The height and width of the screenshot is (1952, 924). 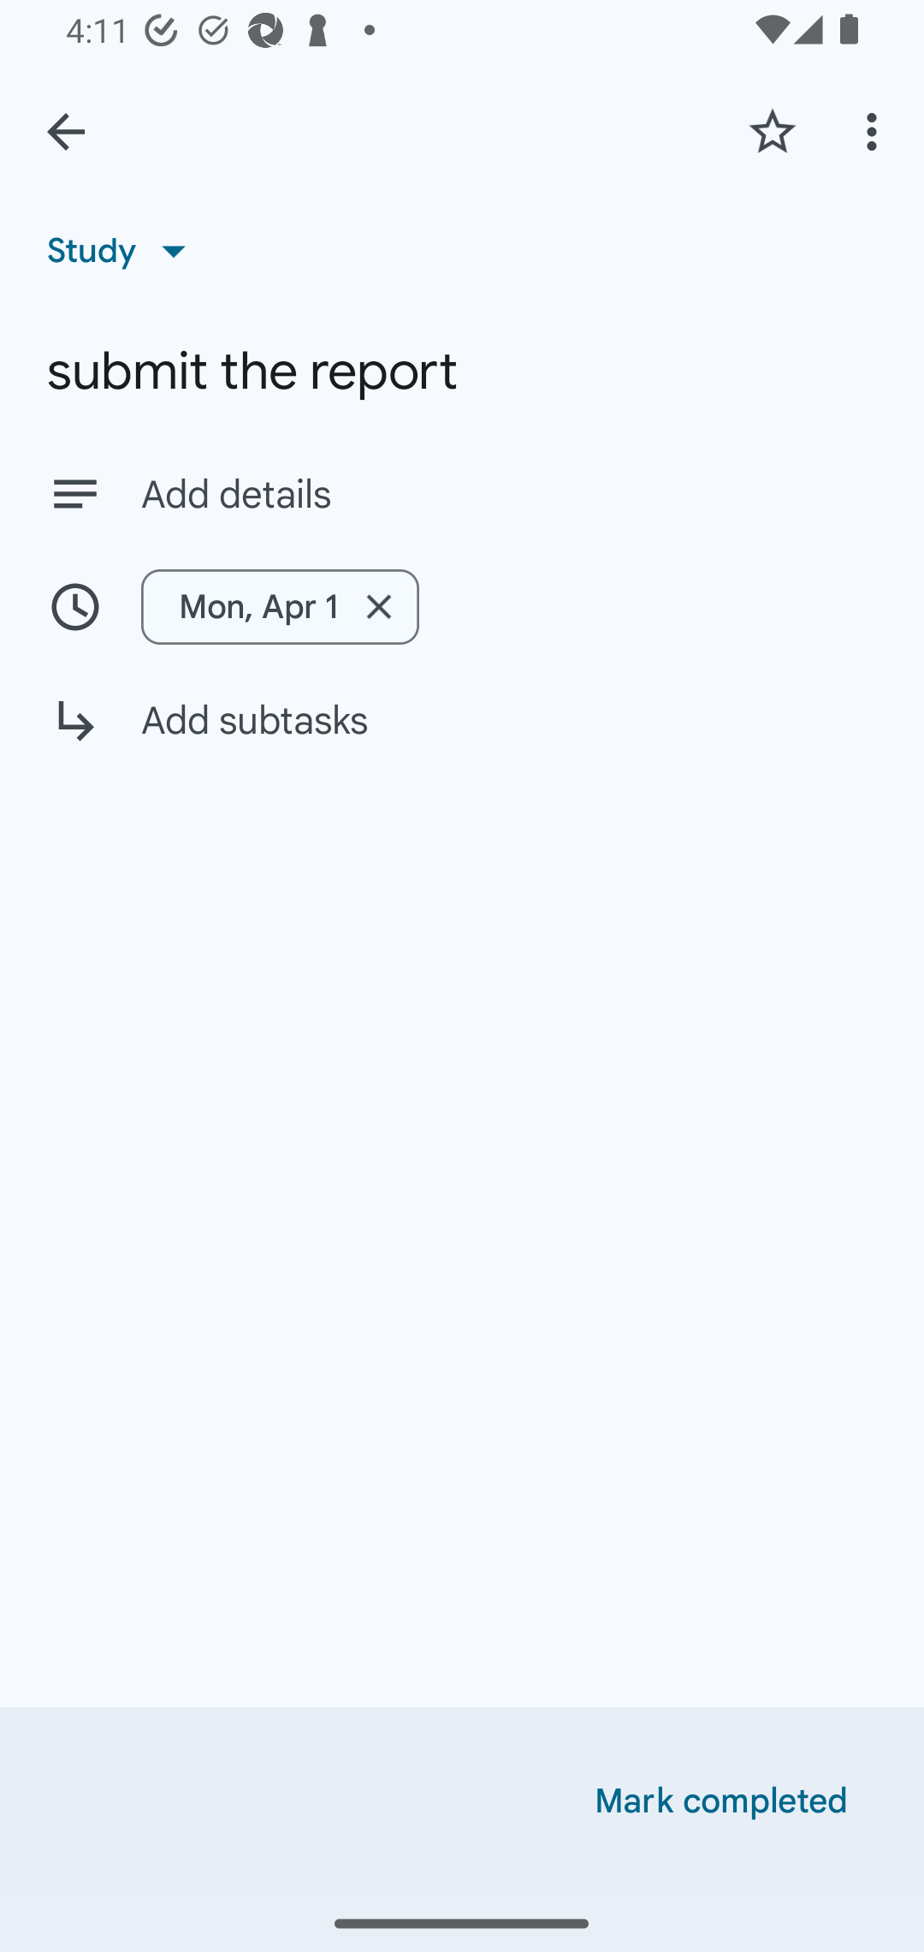 What do you see at coordinates (462, 606) in the screenshot?
I see `Mon, Apr 1 Remove date/time` at bounding box center [462, 606].